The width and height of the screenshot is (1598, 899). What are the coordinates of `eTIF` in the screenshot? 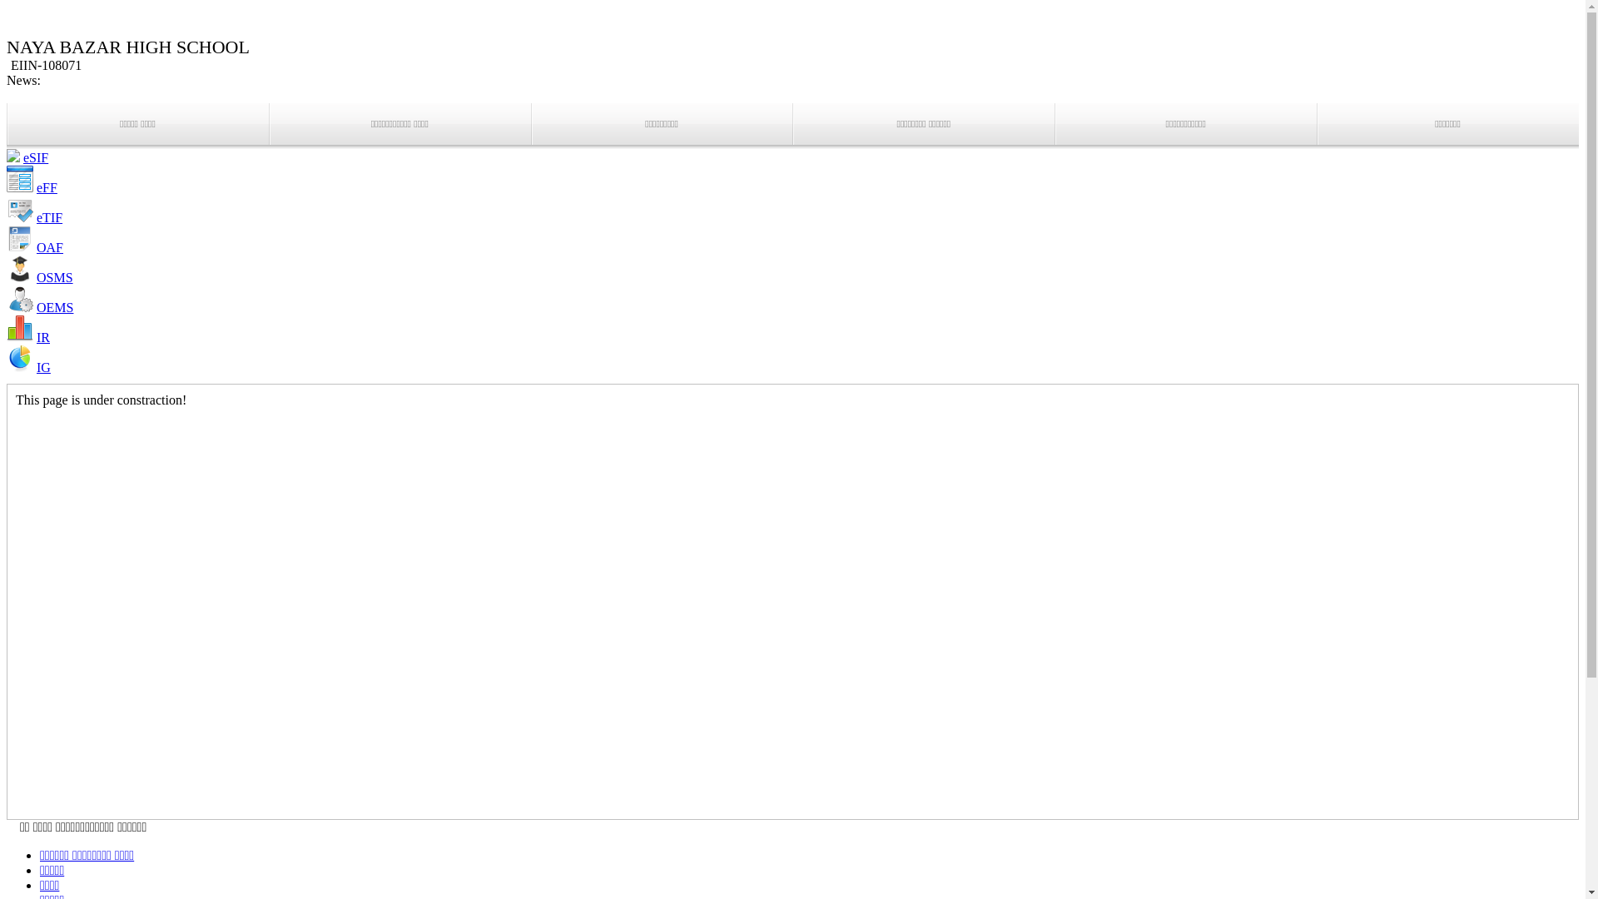 It's located at (50, 218).